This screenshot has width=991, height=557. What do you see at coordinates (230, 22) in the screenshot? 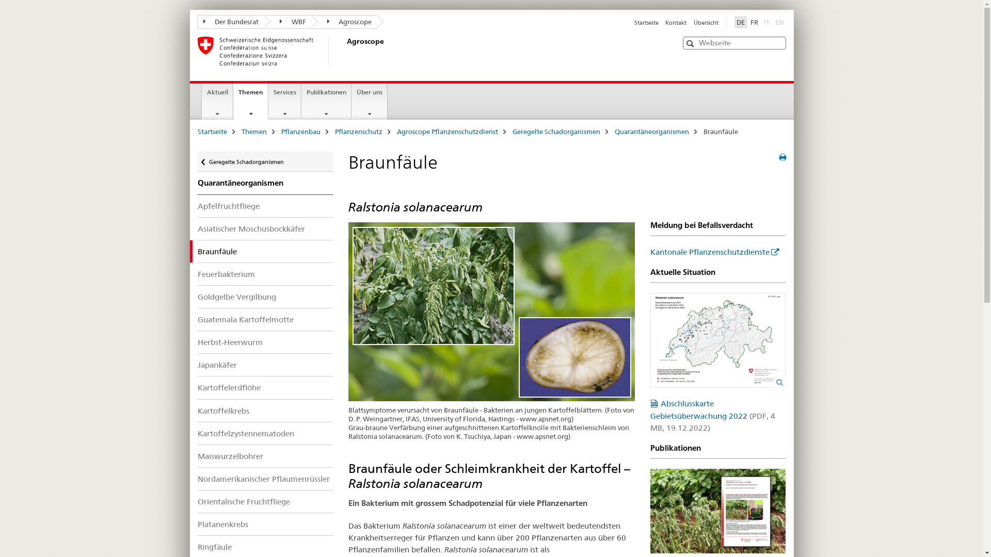
I see `Der Bundesrat` at bounding box center [230, 22].